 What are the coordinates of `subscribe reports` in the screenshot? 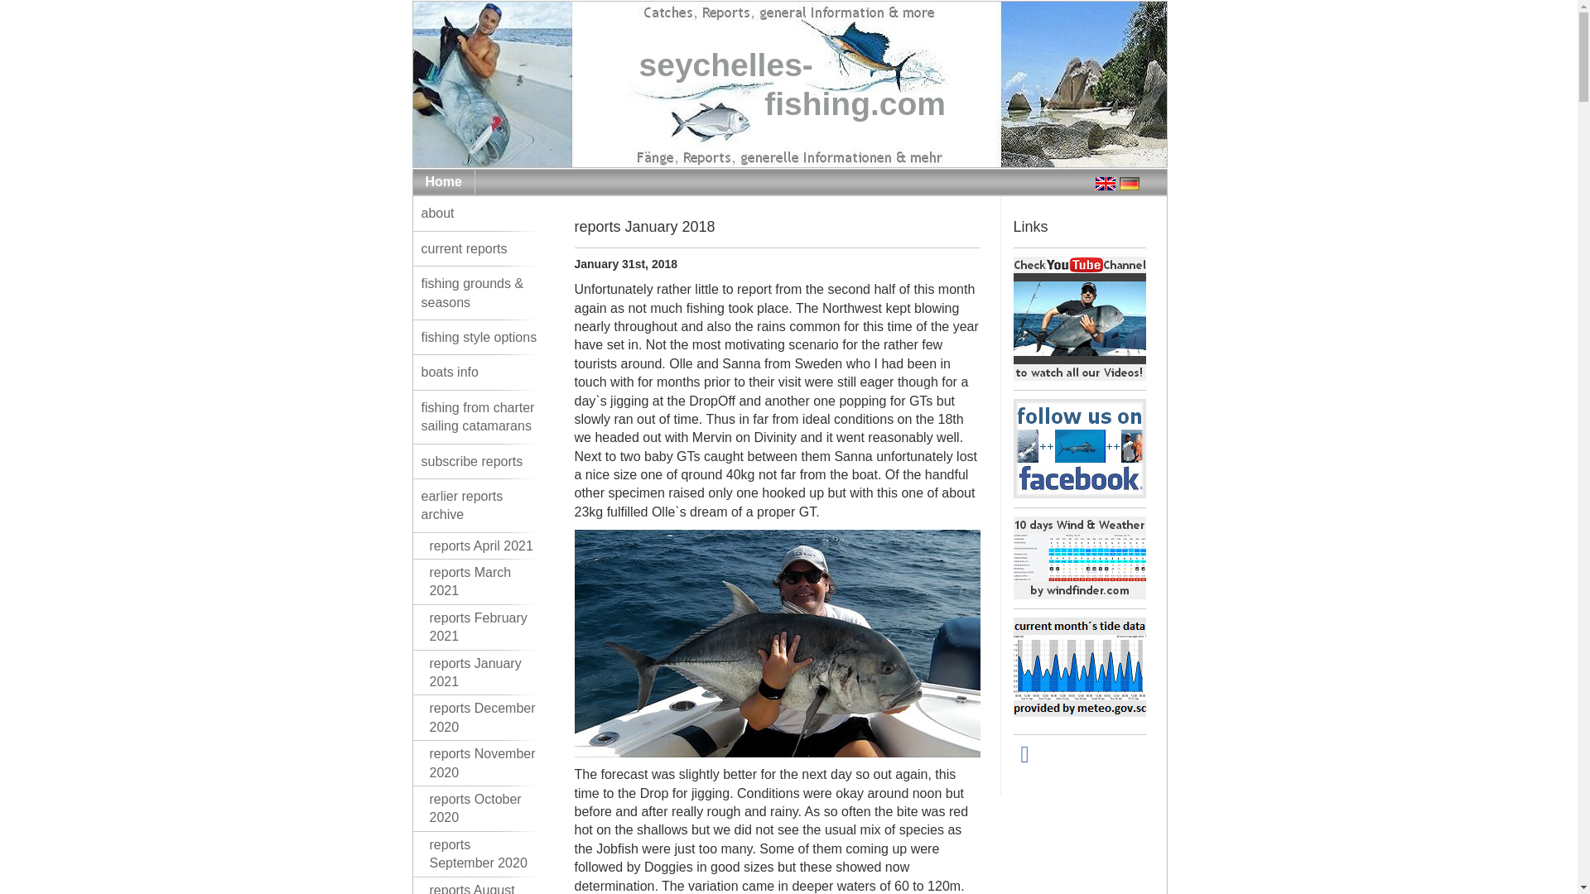 It's located at (482, 886).